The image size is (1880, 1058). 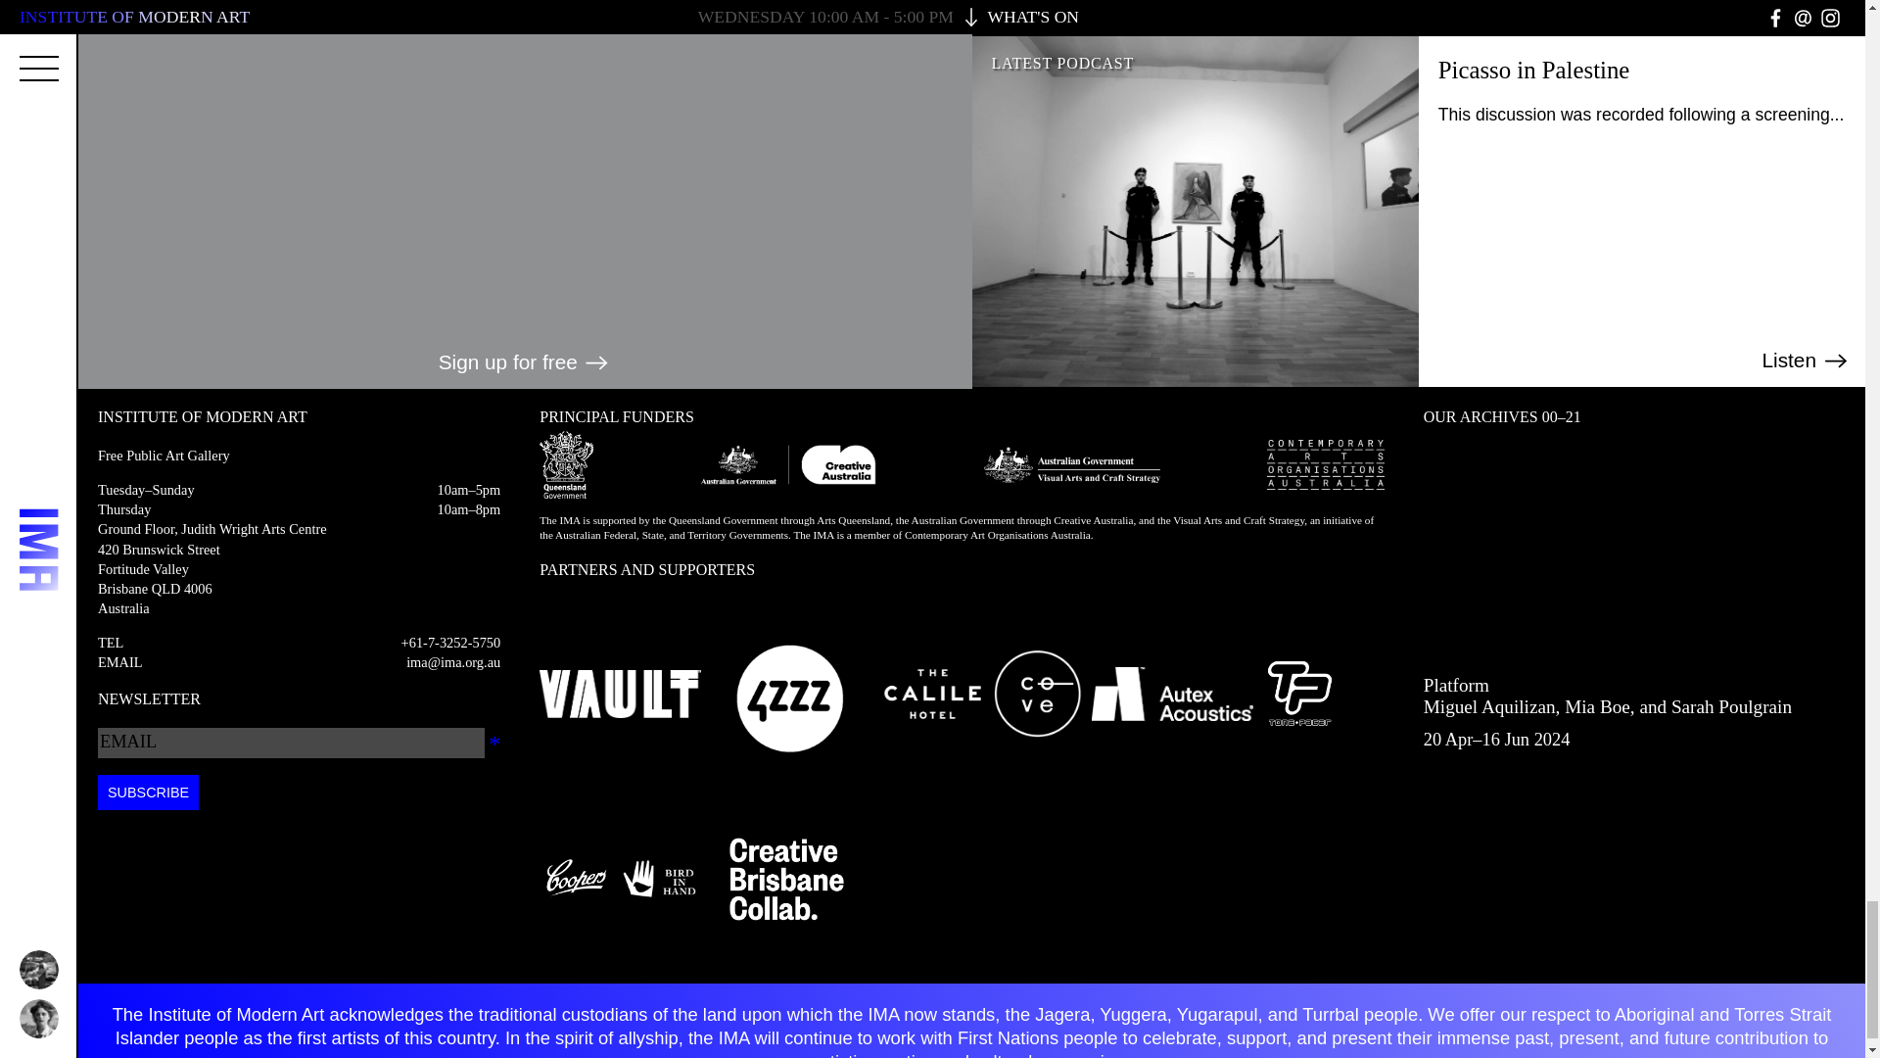 I want to click on Discussion: Picasso In Palestine, so click(x=1808, y=361).